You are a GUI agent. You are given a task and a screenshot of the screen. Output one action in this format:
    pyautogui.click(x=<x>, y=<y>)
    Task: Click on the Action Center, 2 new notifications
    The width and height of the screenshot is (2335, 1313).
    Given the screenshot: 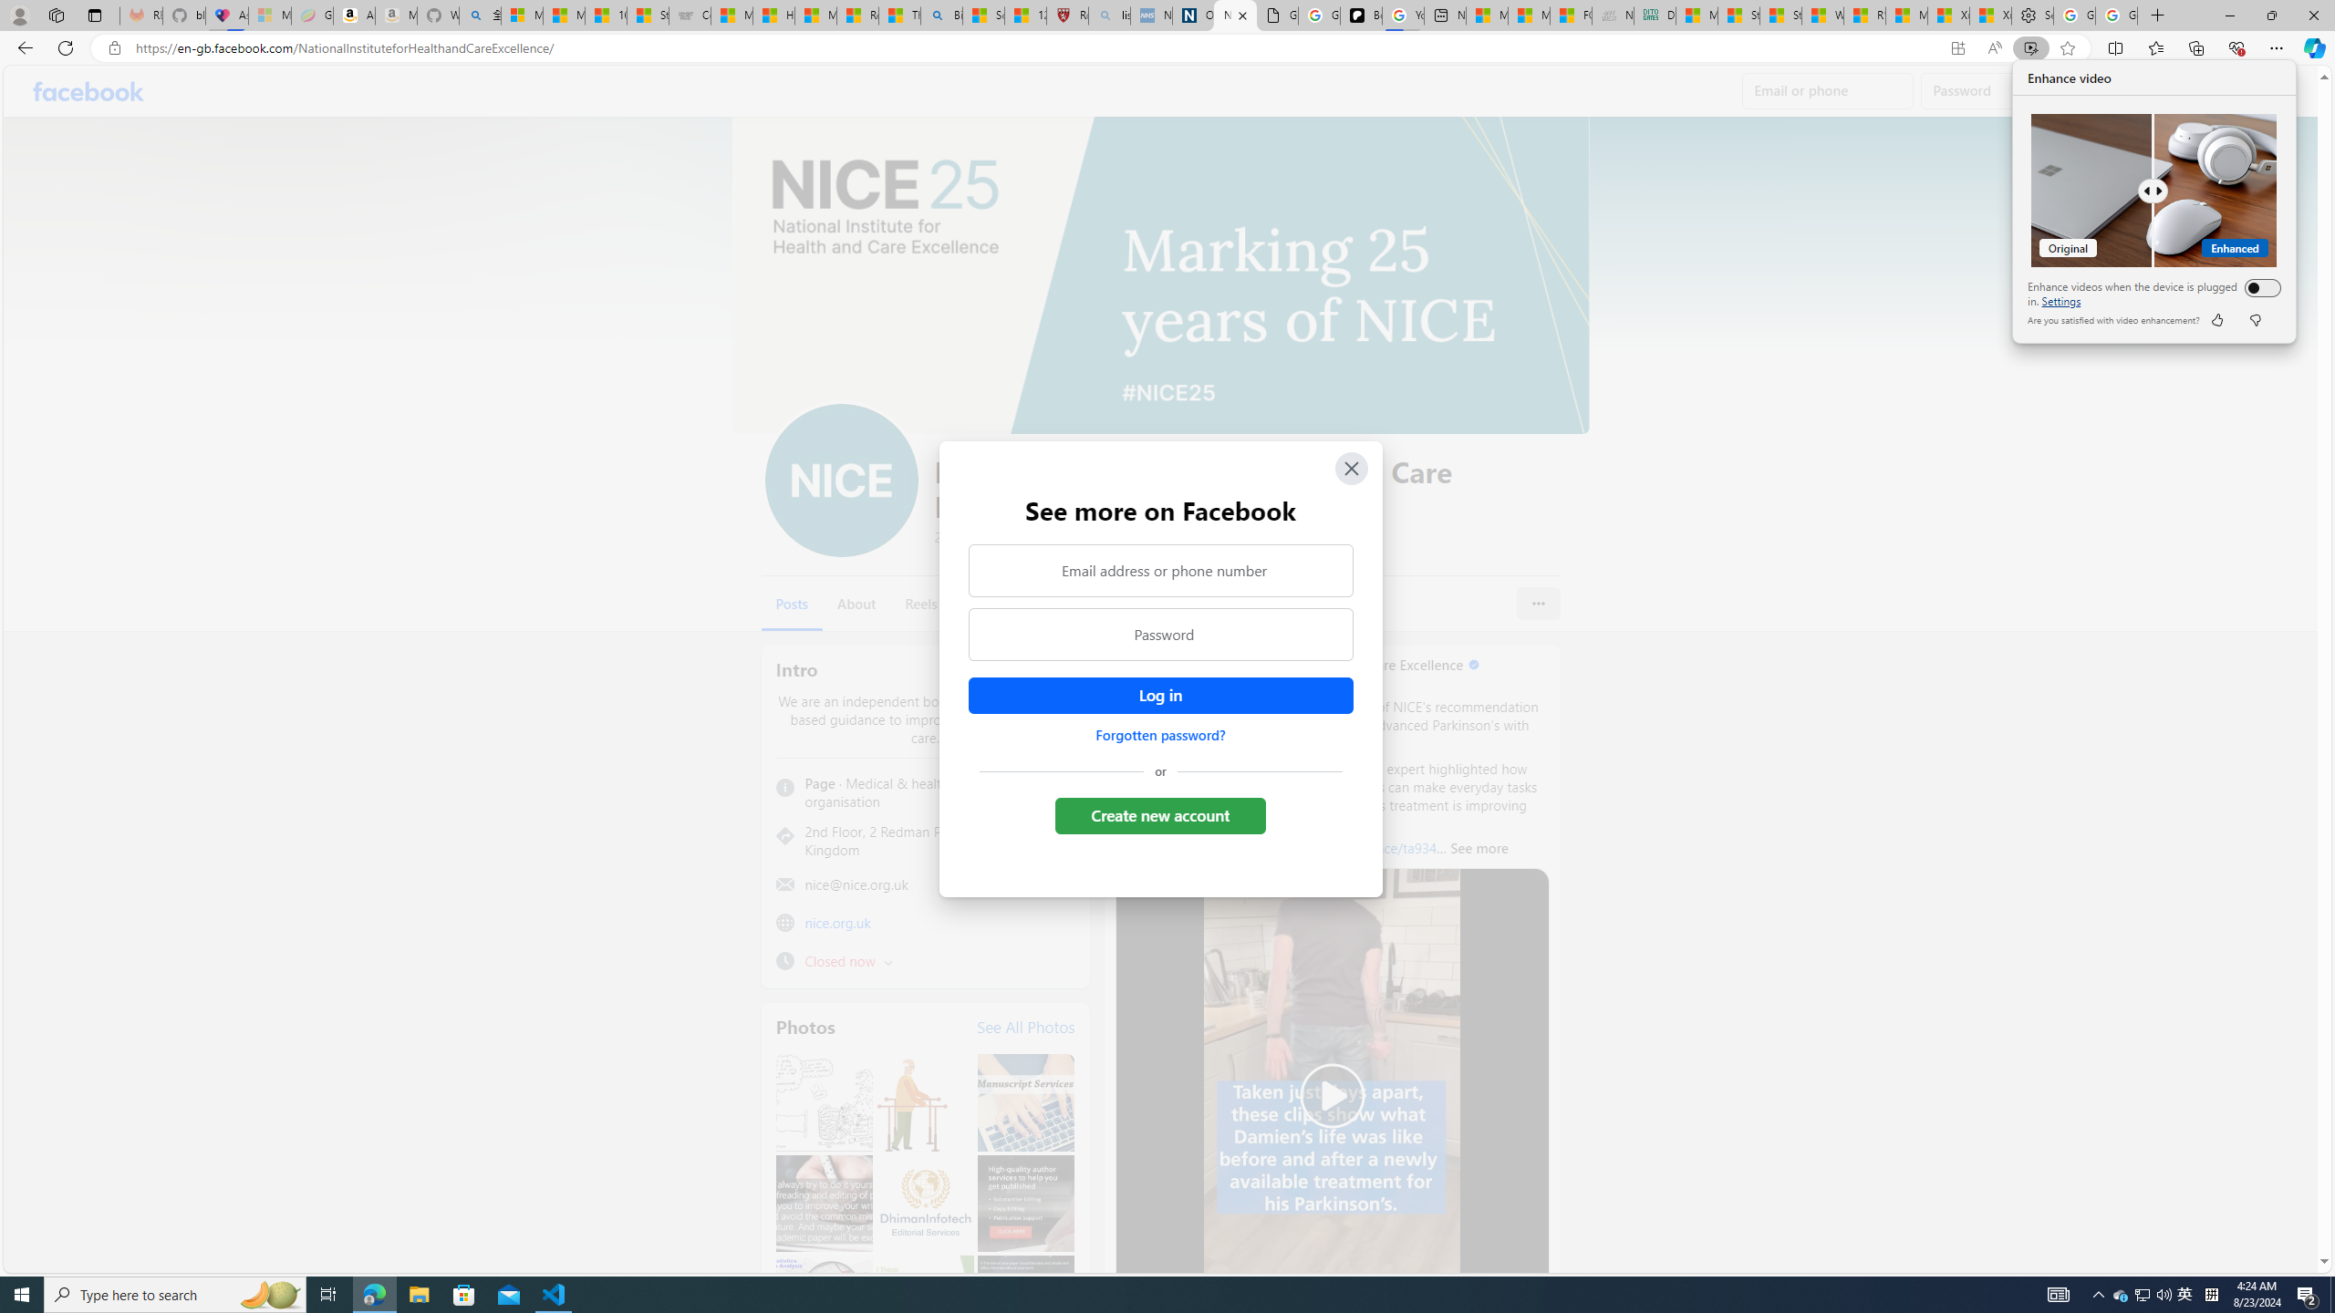 What is the action you would take?
    pyautogui.click(x=2308, y=1295)
    